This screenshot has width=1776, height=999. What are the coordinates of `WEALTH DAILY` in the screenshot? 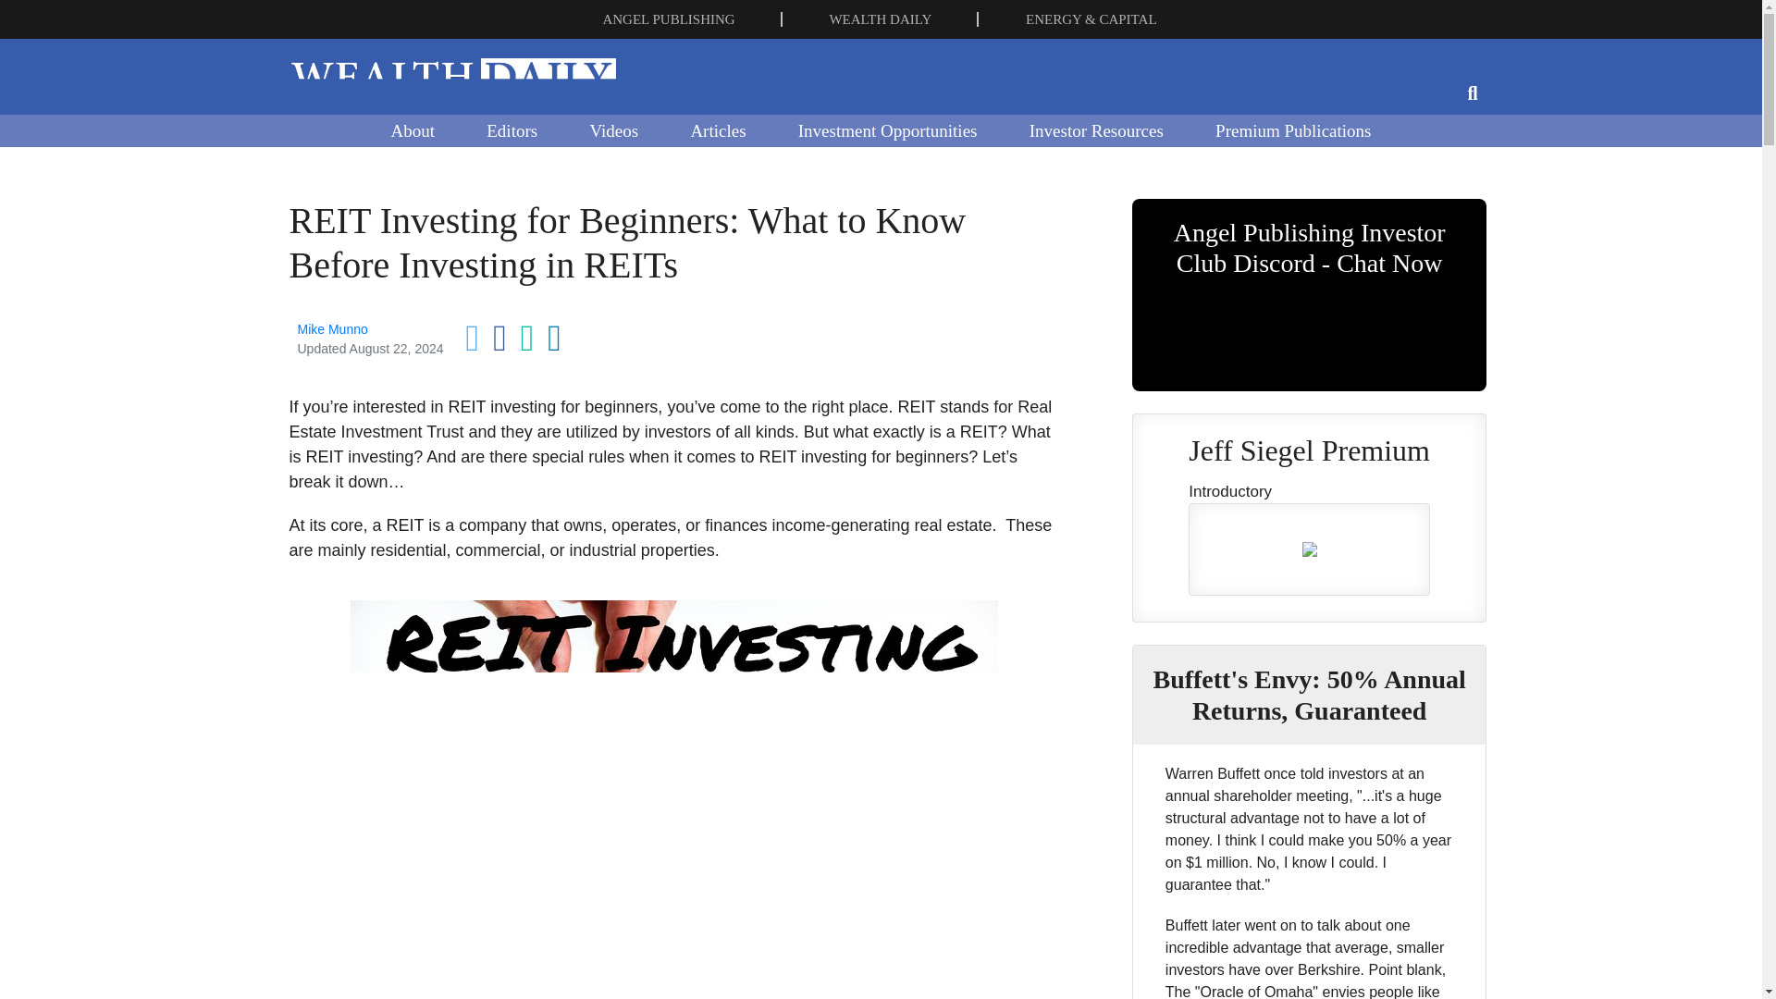 It's located at (880, 18).